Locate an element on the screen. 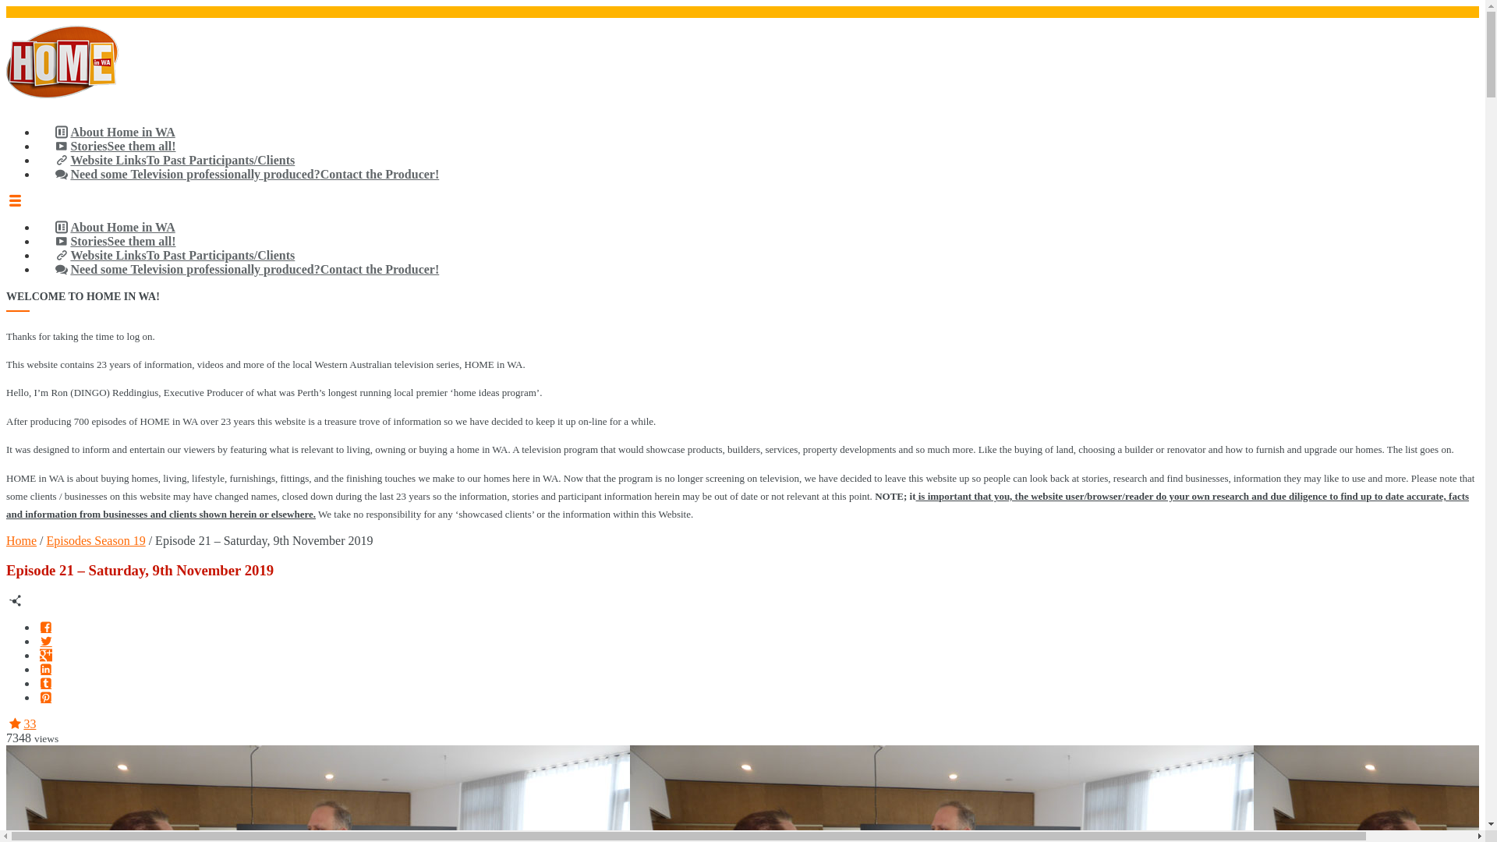 The image size is (1497, 842). Home is located at coordinates (22, 541).